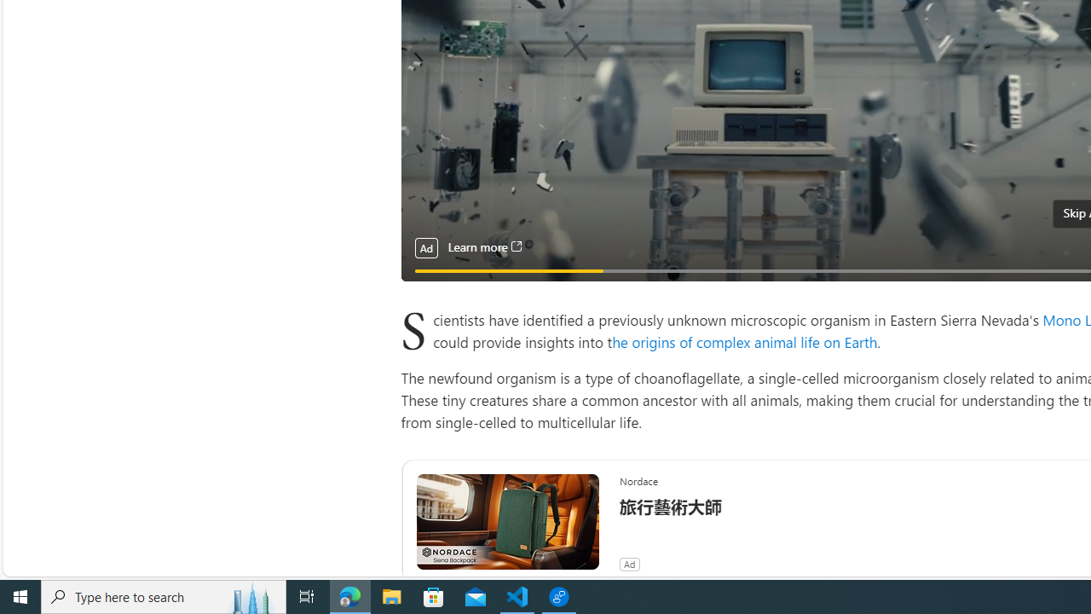  I want to click on Pause, so click(424, 290).